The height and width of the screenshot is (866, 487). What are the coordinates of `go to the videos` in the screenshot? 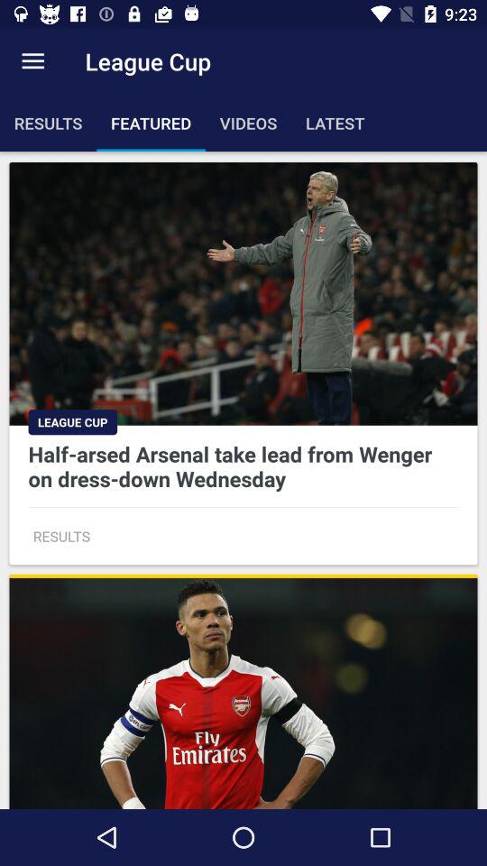 It's located at (247, 123).